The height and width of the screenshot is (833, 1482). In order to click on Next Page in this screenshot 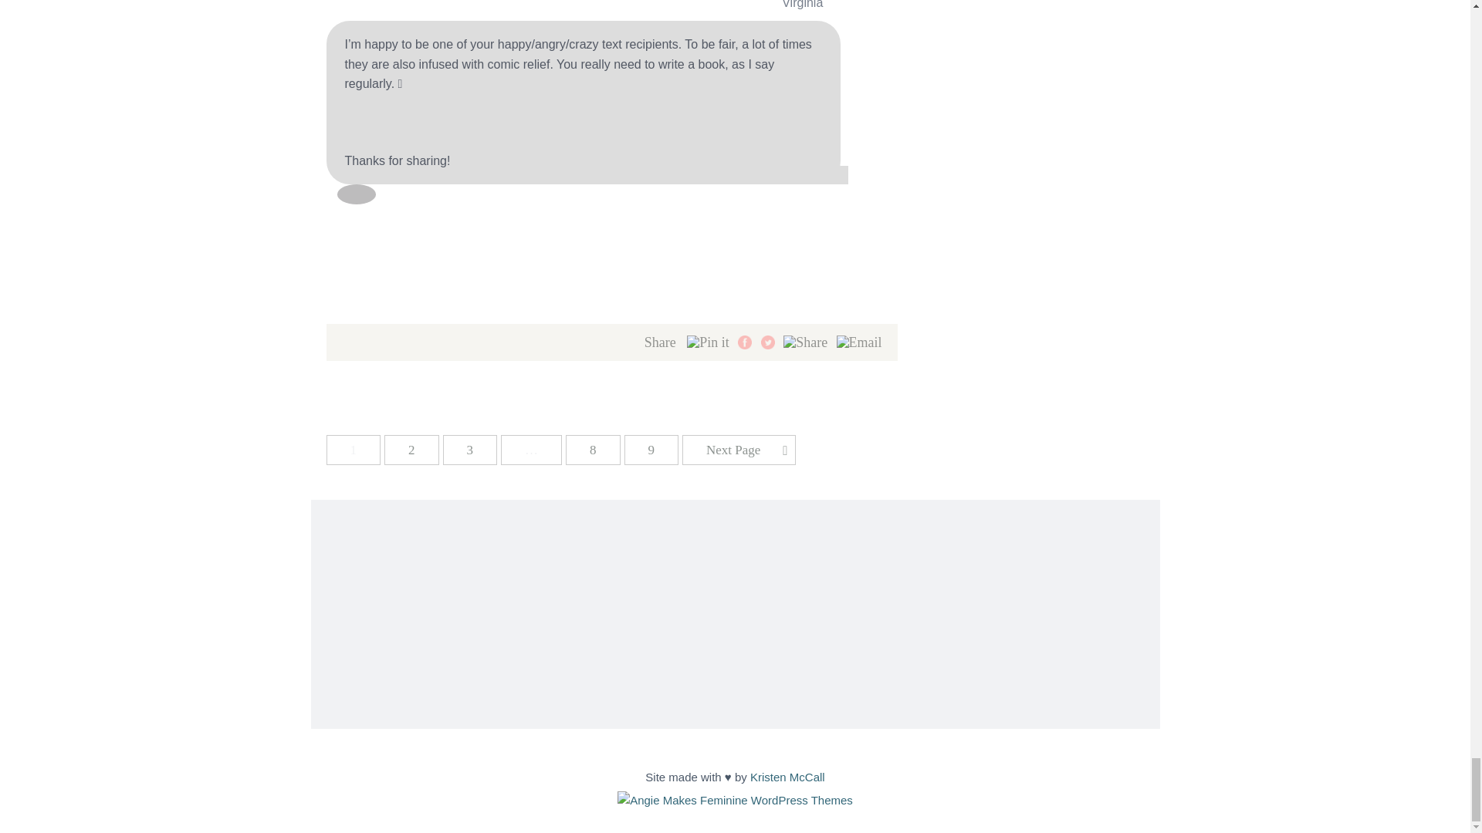, I will do `click(739, 449)`.